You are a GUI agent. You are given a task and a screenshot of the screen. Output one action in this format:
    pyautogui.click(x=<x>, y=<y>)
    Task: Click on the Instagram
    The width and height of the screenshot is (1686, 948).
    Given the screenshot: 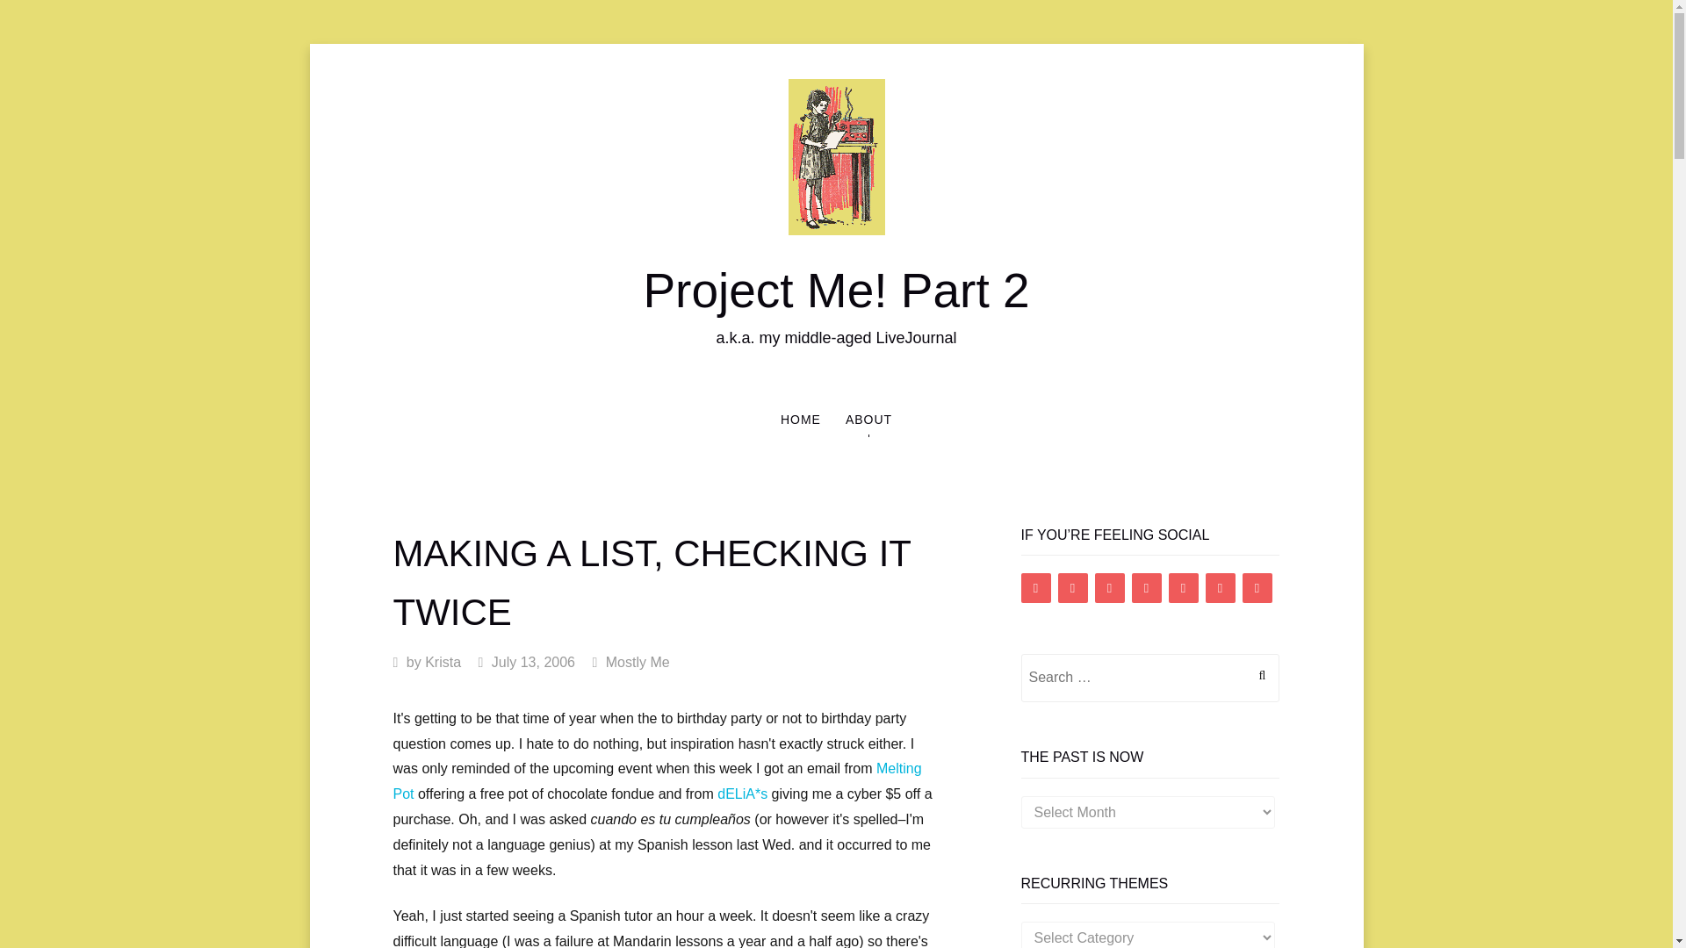 What is the action you would take?
    pyautogui.click(x=1109, y=588)
    